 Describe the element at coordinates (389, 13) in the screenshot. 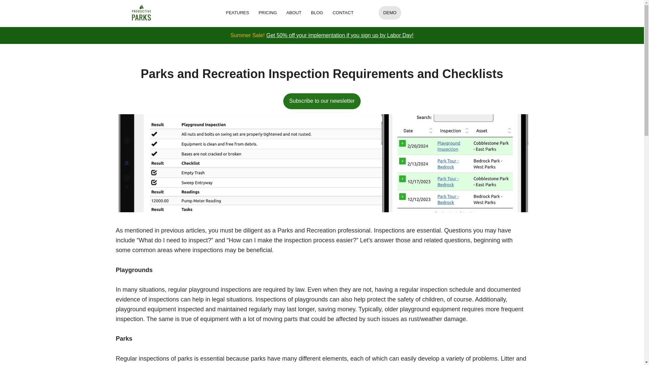

I see `DEMO` at that location.